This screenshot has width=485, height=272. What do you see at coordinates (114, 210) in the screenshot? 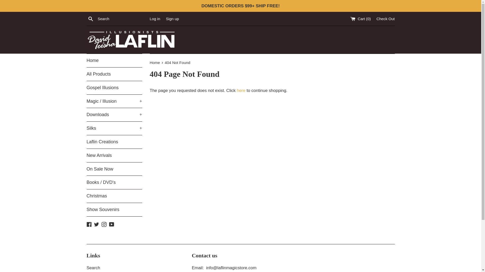
I see `Show Souvenirs` at bounding box center [114, 210].